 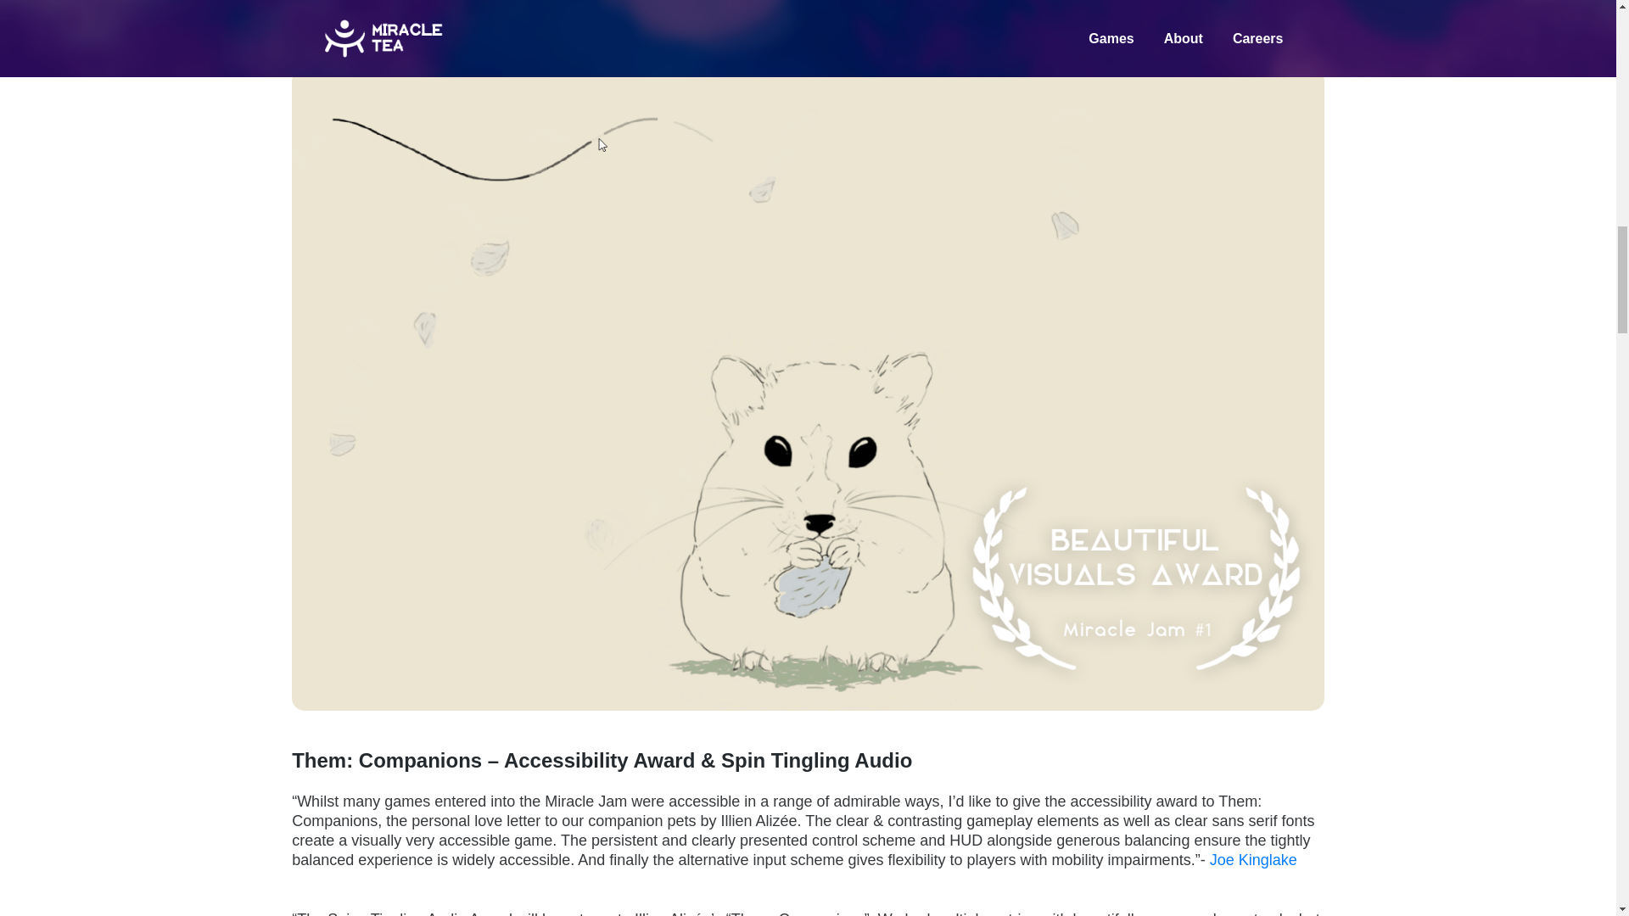 What do you see at coordinates (1253, 860) in the screenshot?
I see `Joe Kinglake` at bounding box center [1253, 860].